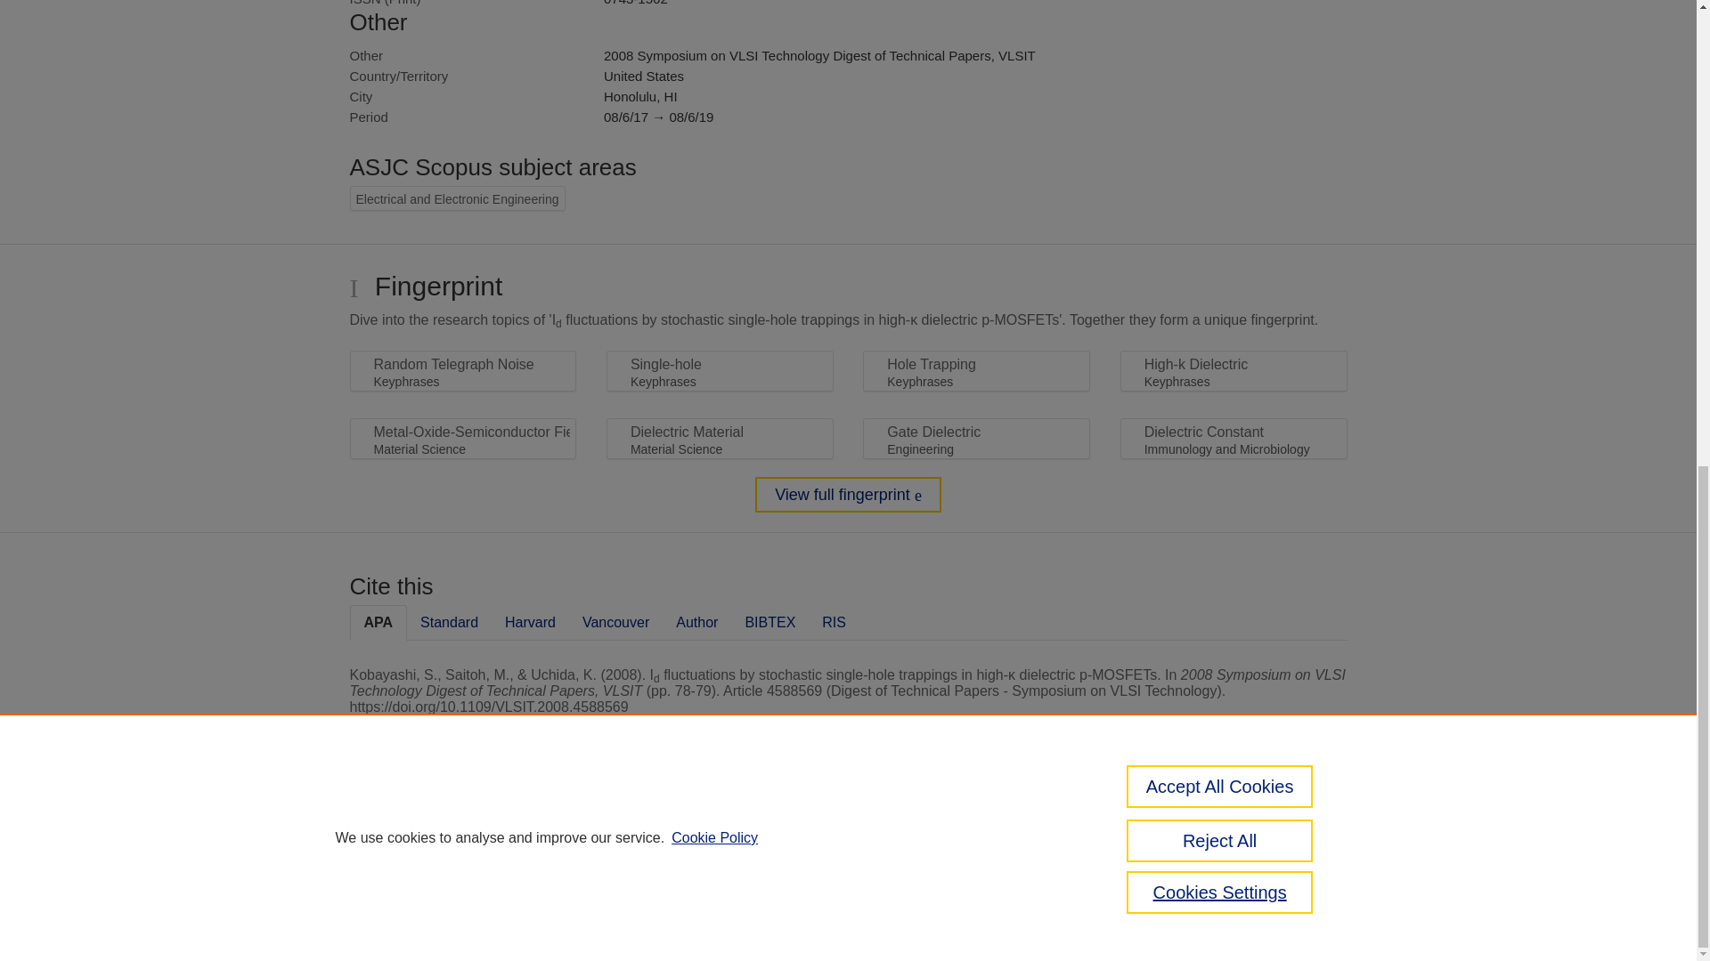 The height and width of the screenshot is (961, 1710). I want to click on use of cookies, so click(935, 892).